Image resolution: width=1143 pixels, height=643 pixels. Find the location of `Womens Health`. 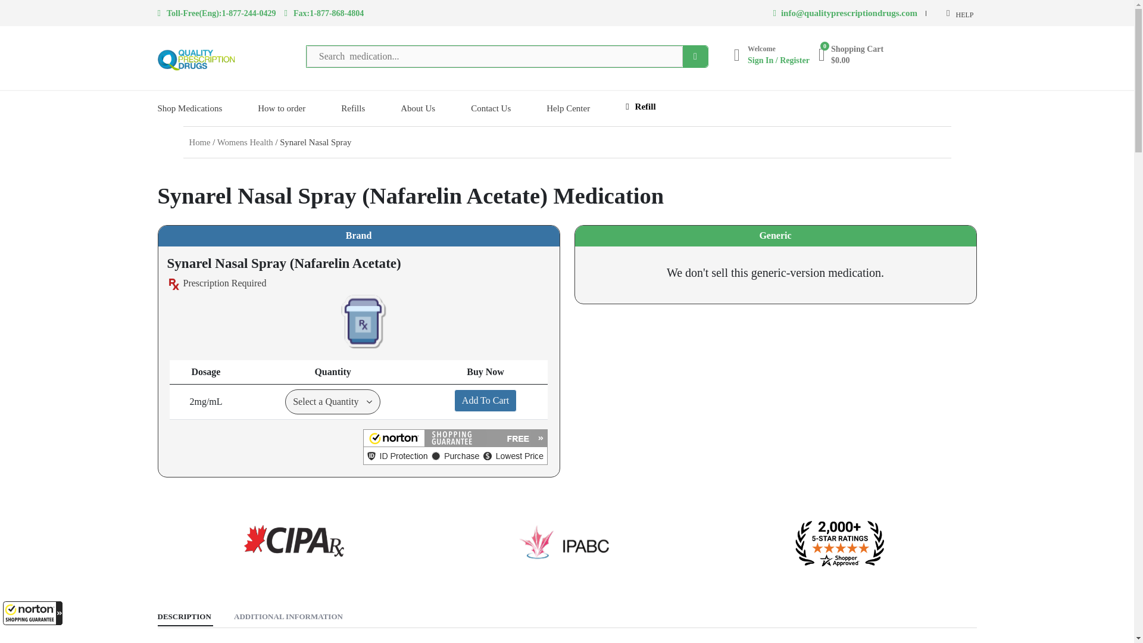

Womens Health is located at coordinates (245, 142).